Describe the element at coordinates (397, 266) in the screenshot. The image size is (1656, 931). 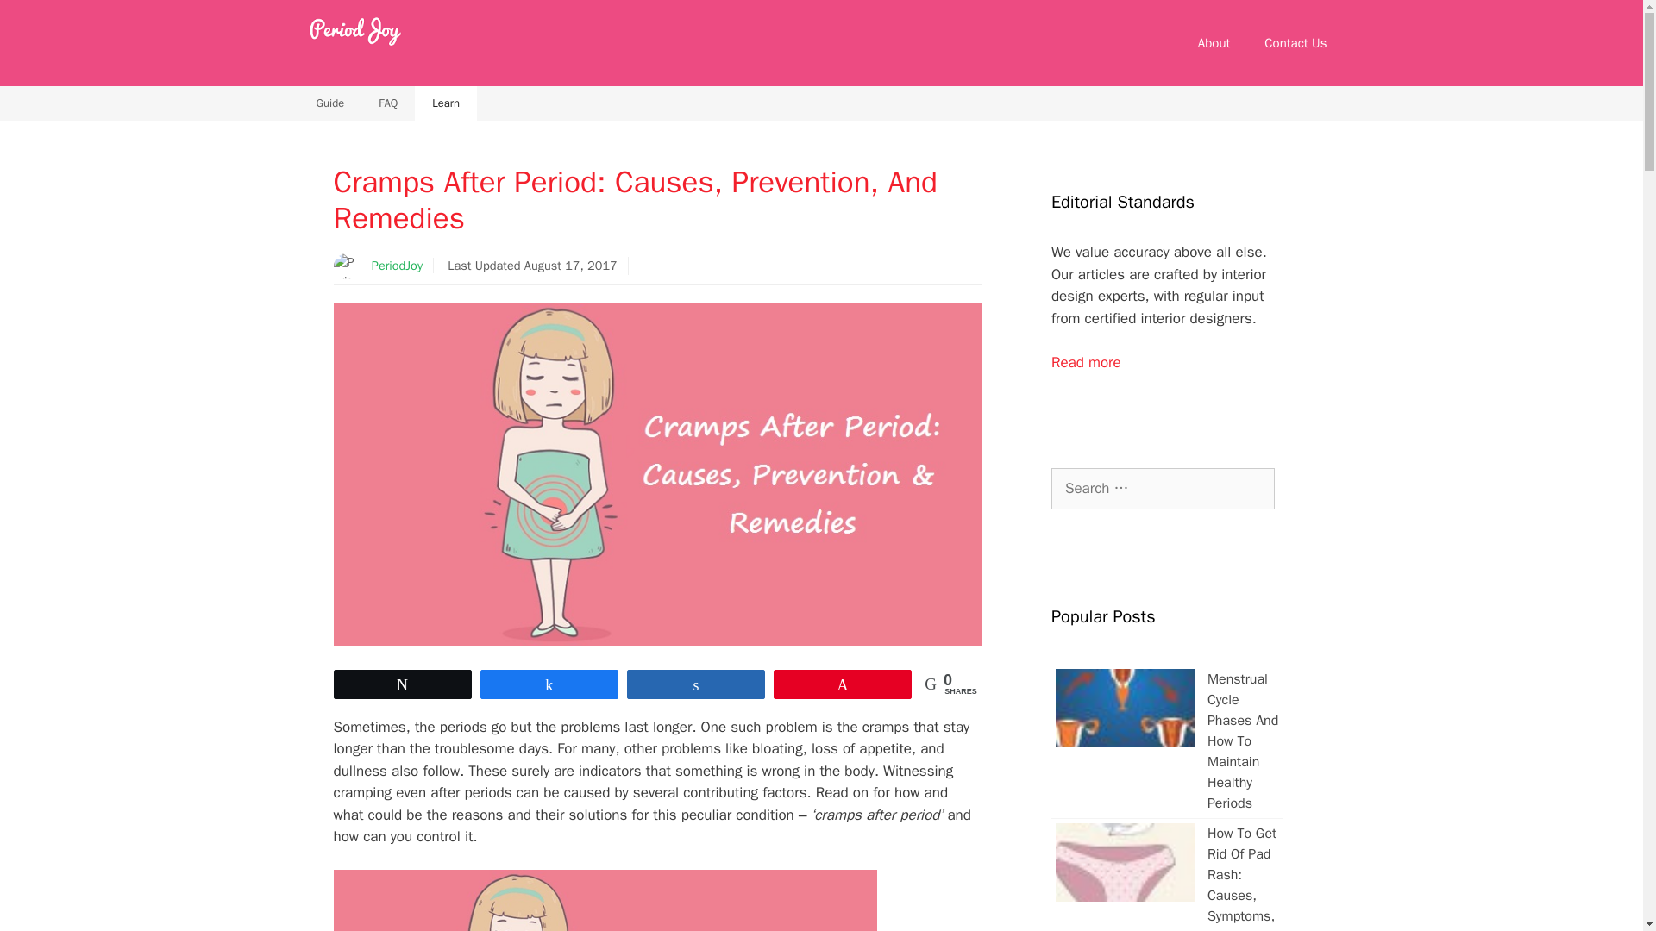
I see `PeriodJoy` at that location.